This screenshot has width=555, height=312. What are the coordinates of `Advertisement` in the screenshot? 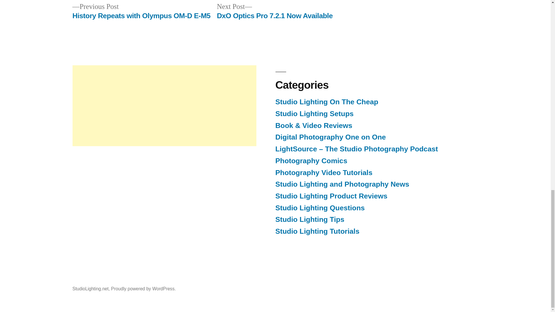 It's located at (164, 106).